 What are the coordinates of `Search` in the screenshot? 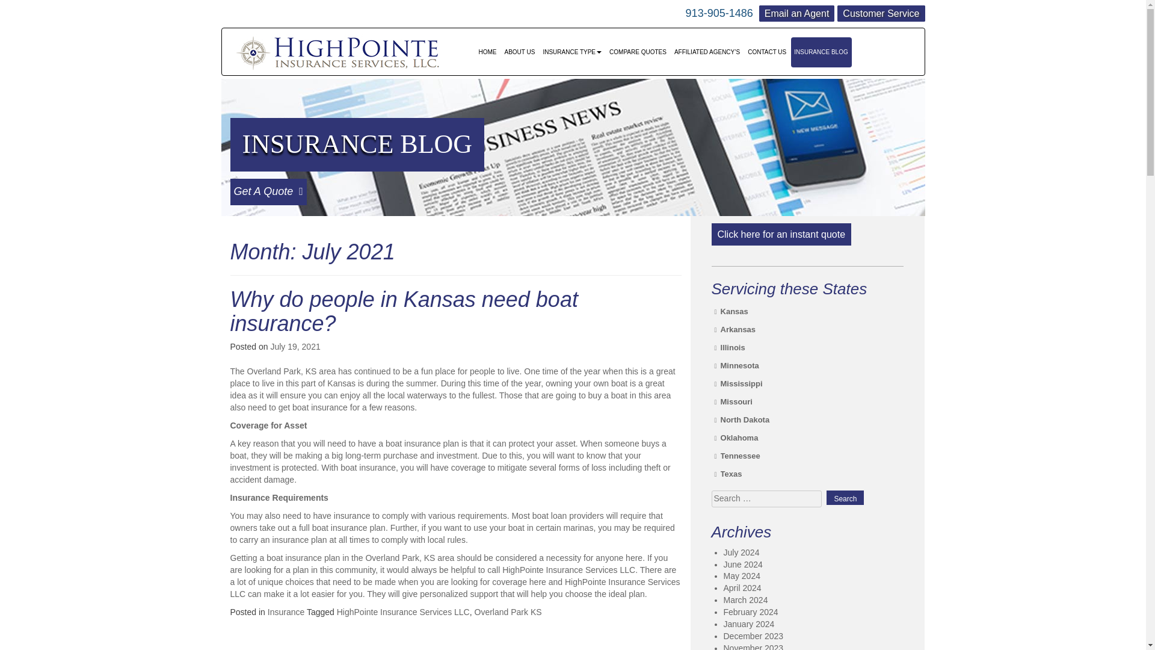 It's located at (845, 498).